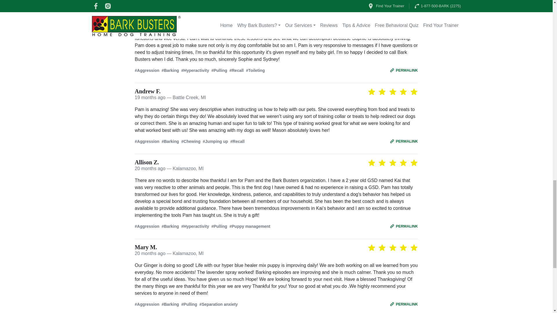 This screenshot has width=557, height=313. I want to click on Behaviors, so click(276, 70).